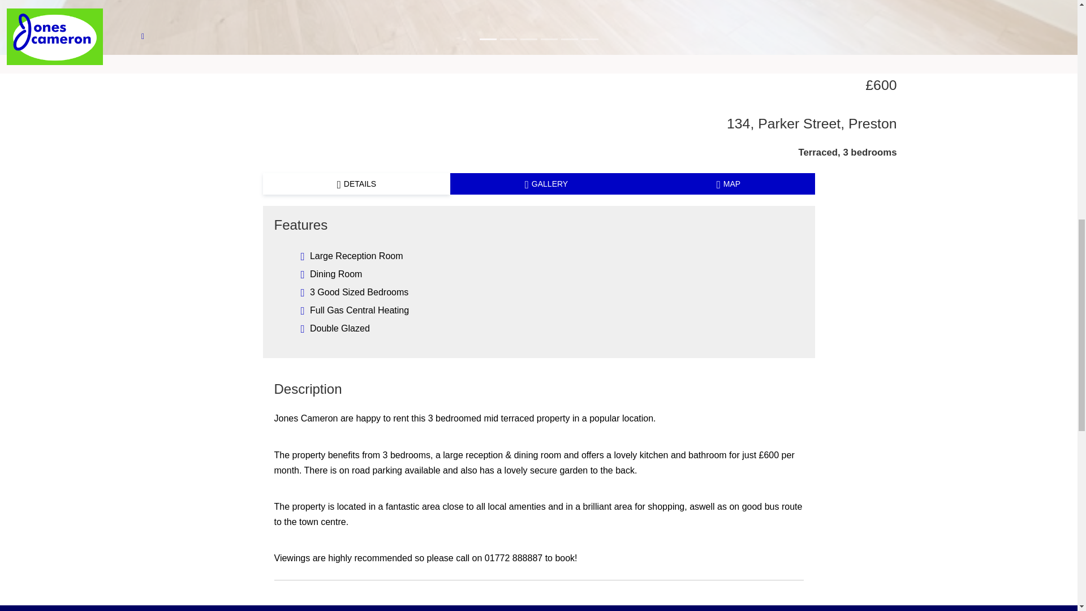  Describe the element at coordinates (356, 183) in the screenshot. I see `DETAILS` at that location.